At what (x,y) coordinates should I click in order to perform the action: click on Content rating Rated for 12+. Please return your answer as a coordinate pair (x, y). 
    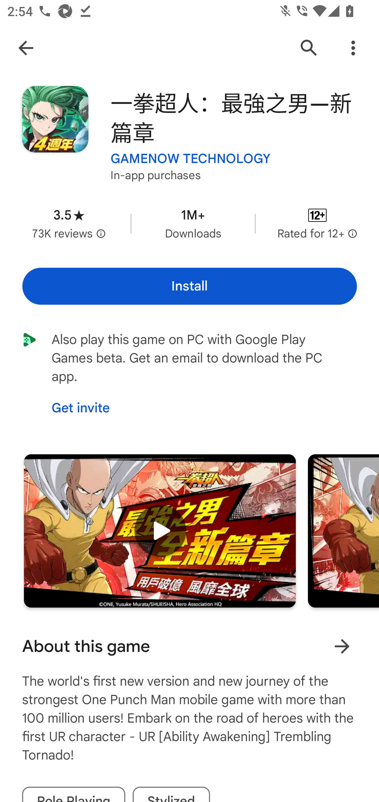
    Looking at the image, I should click on (317, 223).